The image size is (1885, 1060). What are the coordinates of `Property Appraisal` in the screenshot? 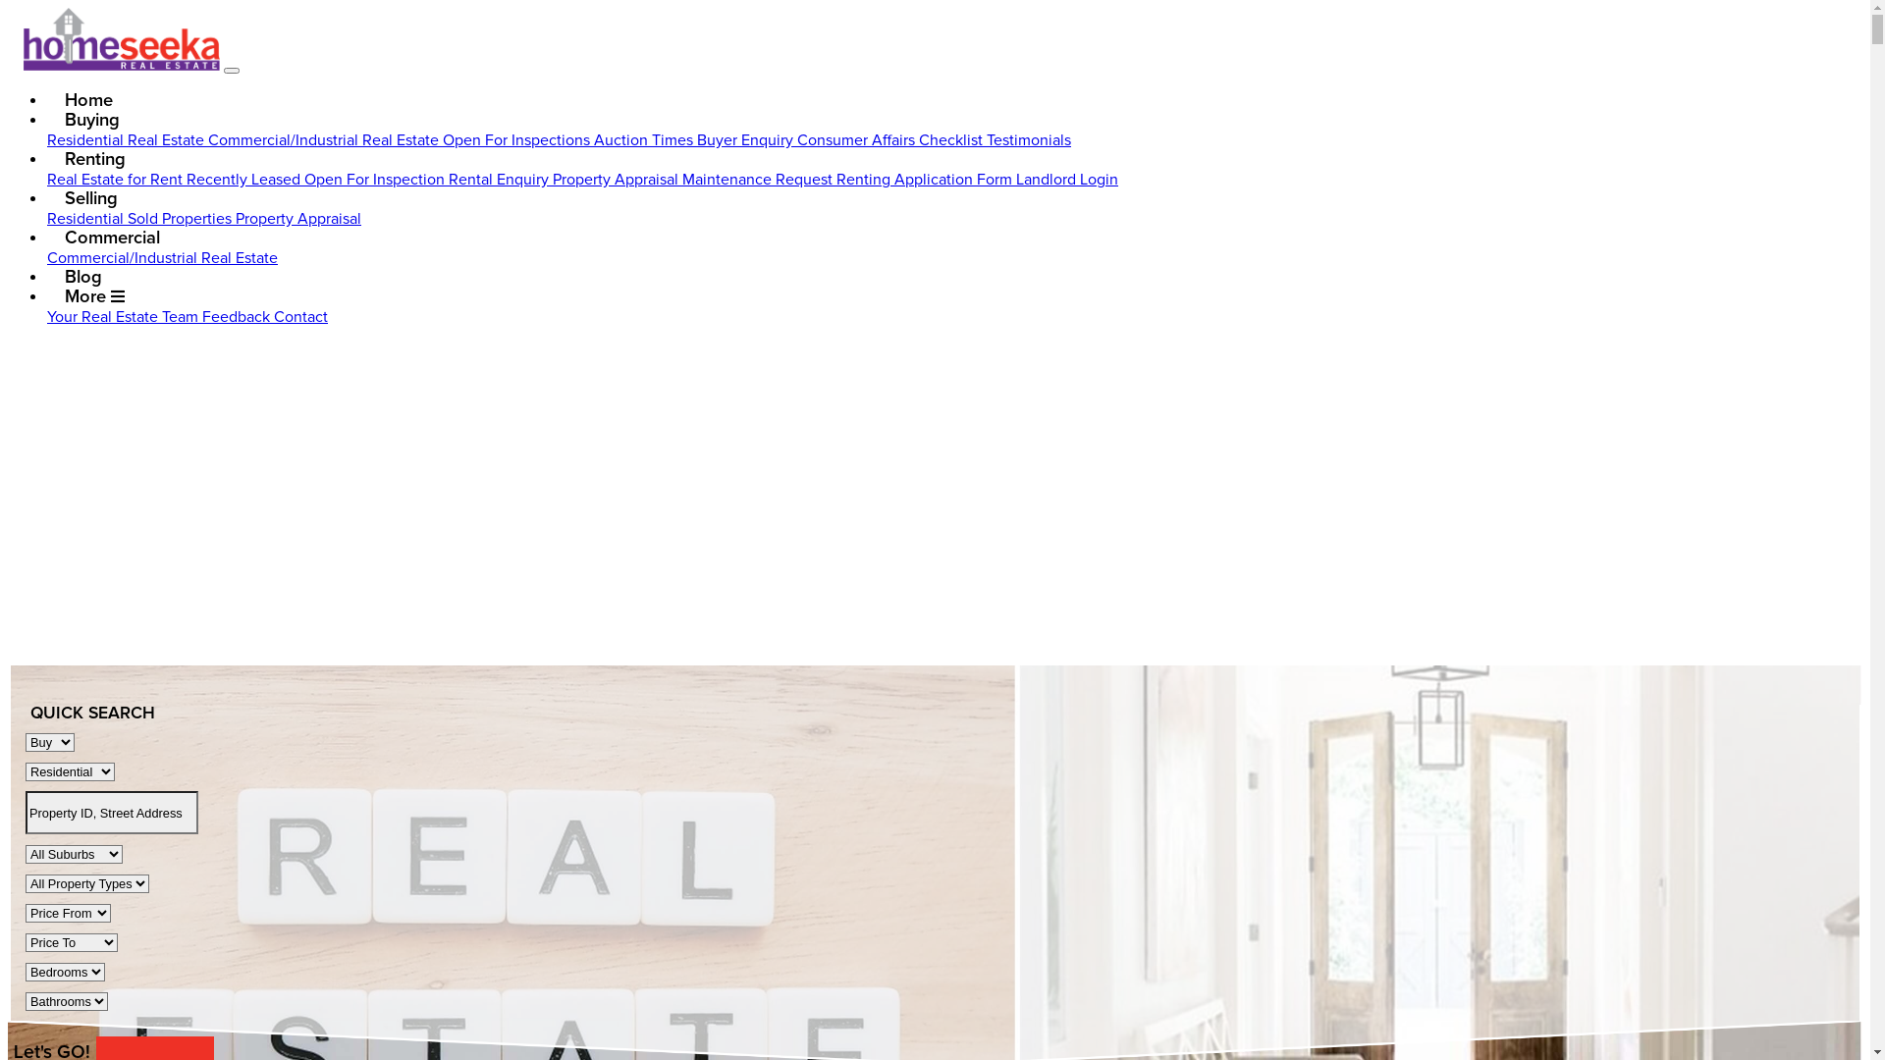 It's located at (618, 180).